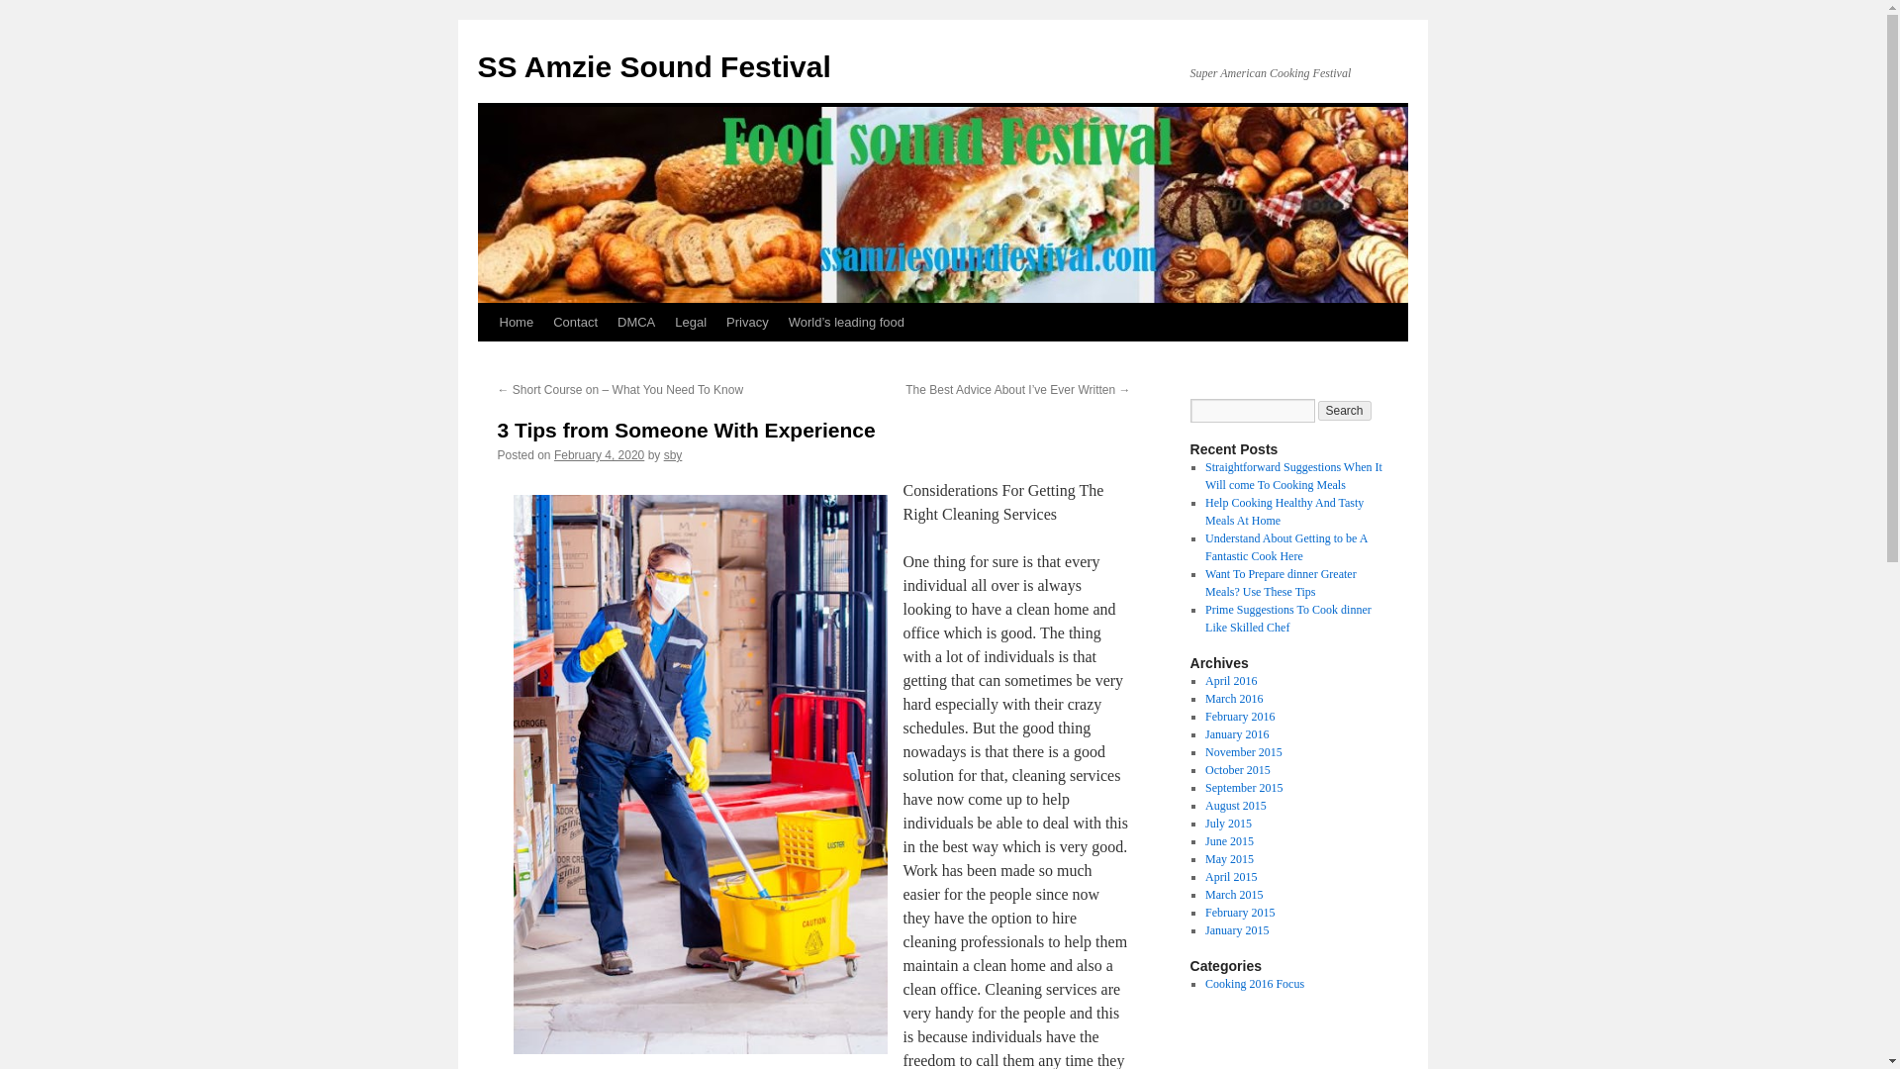 The width and height of the screenshot is (1900, 1069). I want to click on Legal, so click(691, 322).